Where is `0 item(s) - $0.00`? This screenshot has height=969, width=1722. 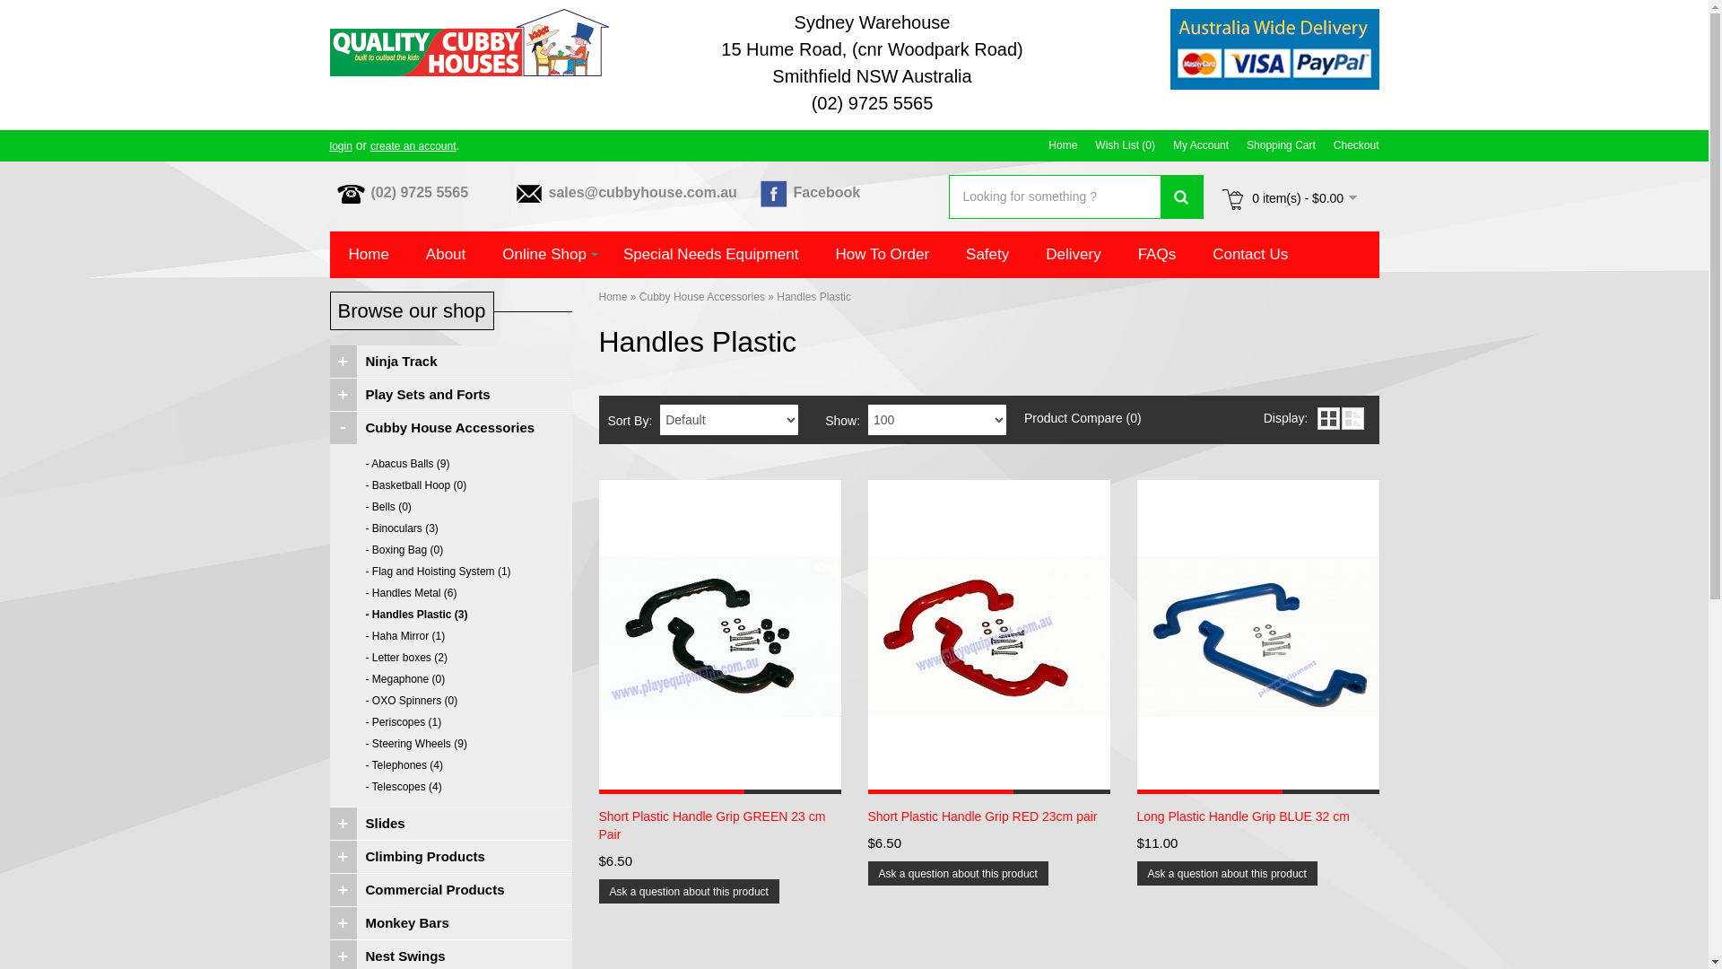 0 item(s) - $0.00 is located at coordinates (1290, 198).